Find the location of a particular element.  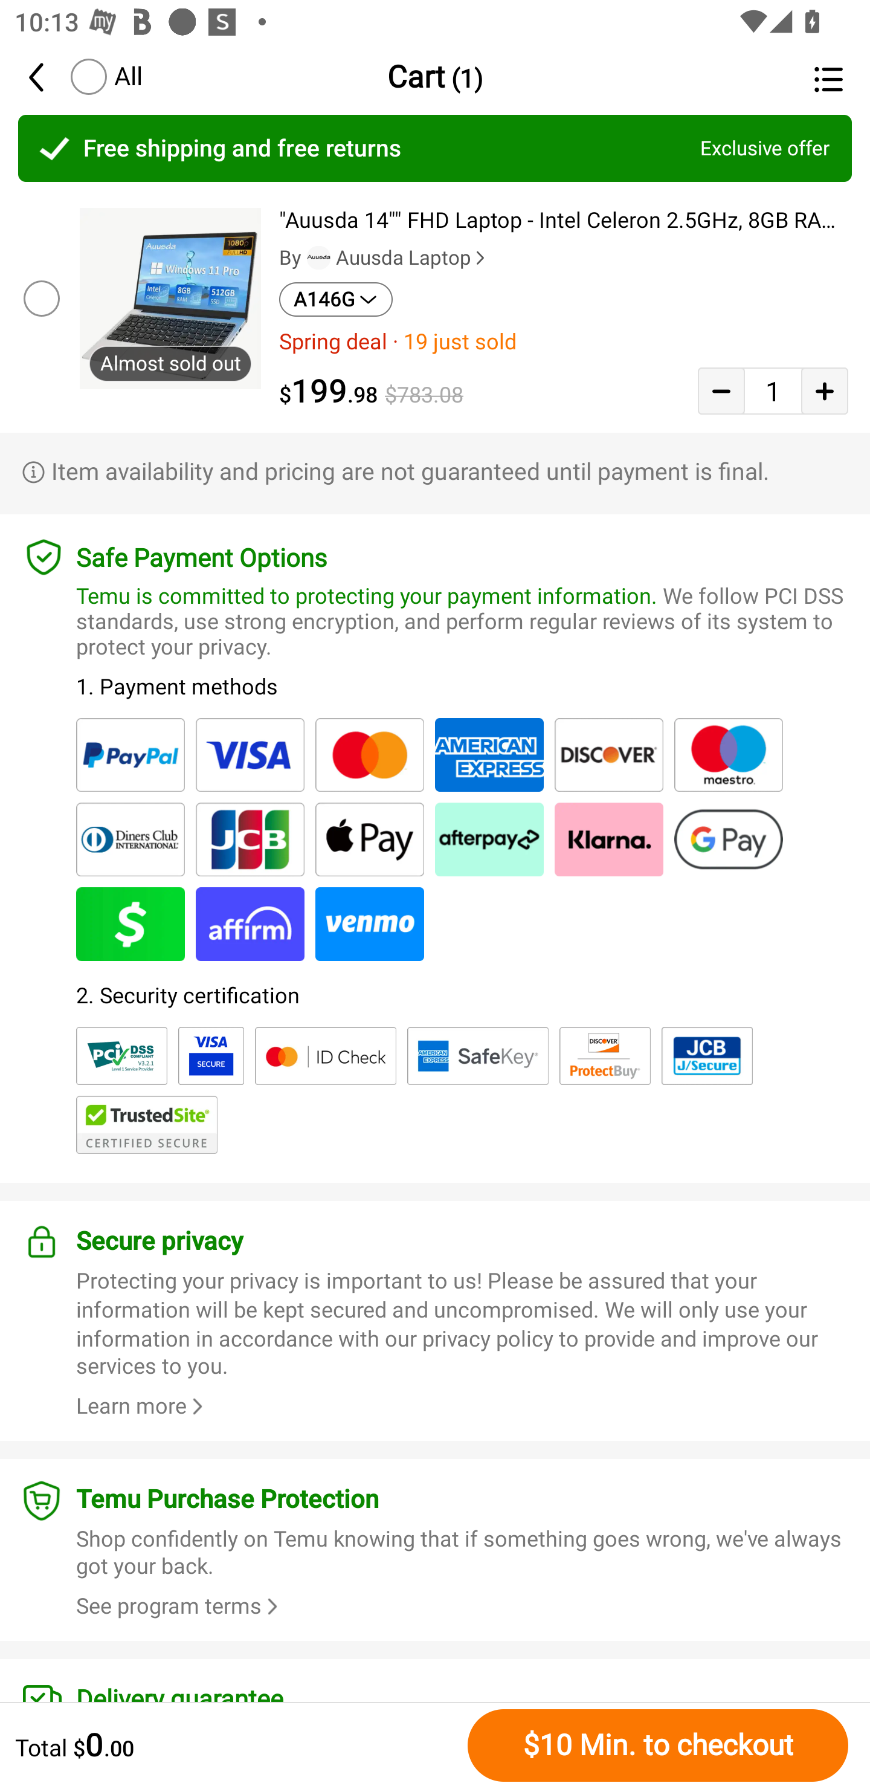

A146G is located at coordinates (336, 299).